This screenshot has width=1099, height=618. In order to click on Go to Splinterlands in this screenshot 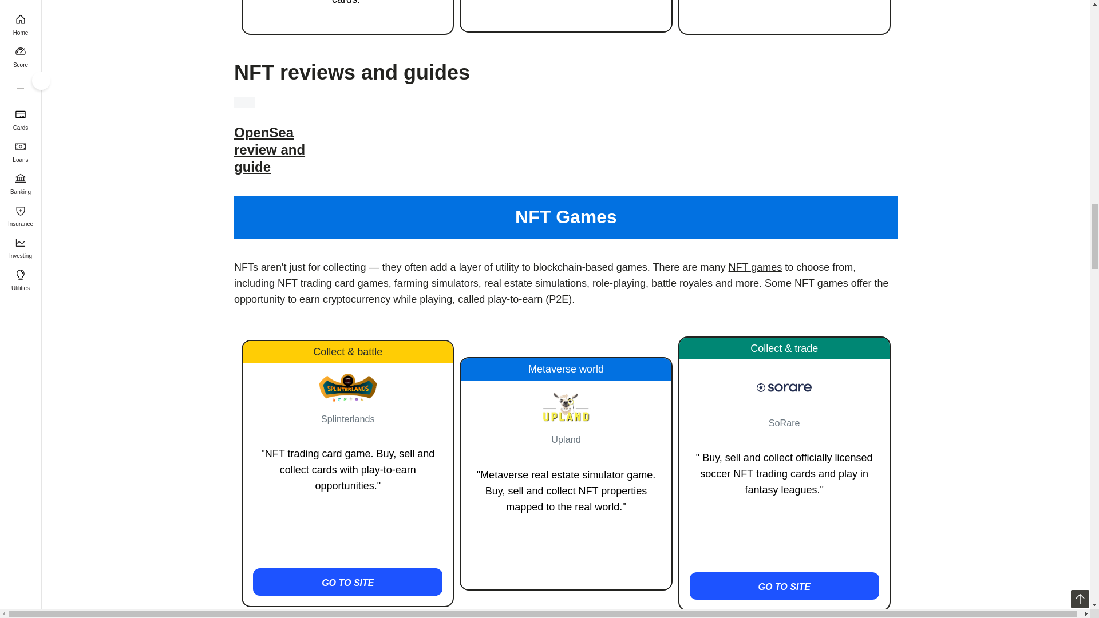, I will do `click(347, 581)`.